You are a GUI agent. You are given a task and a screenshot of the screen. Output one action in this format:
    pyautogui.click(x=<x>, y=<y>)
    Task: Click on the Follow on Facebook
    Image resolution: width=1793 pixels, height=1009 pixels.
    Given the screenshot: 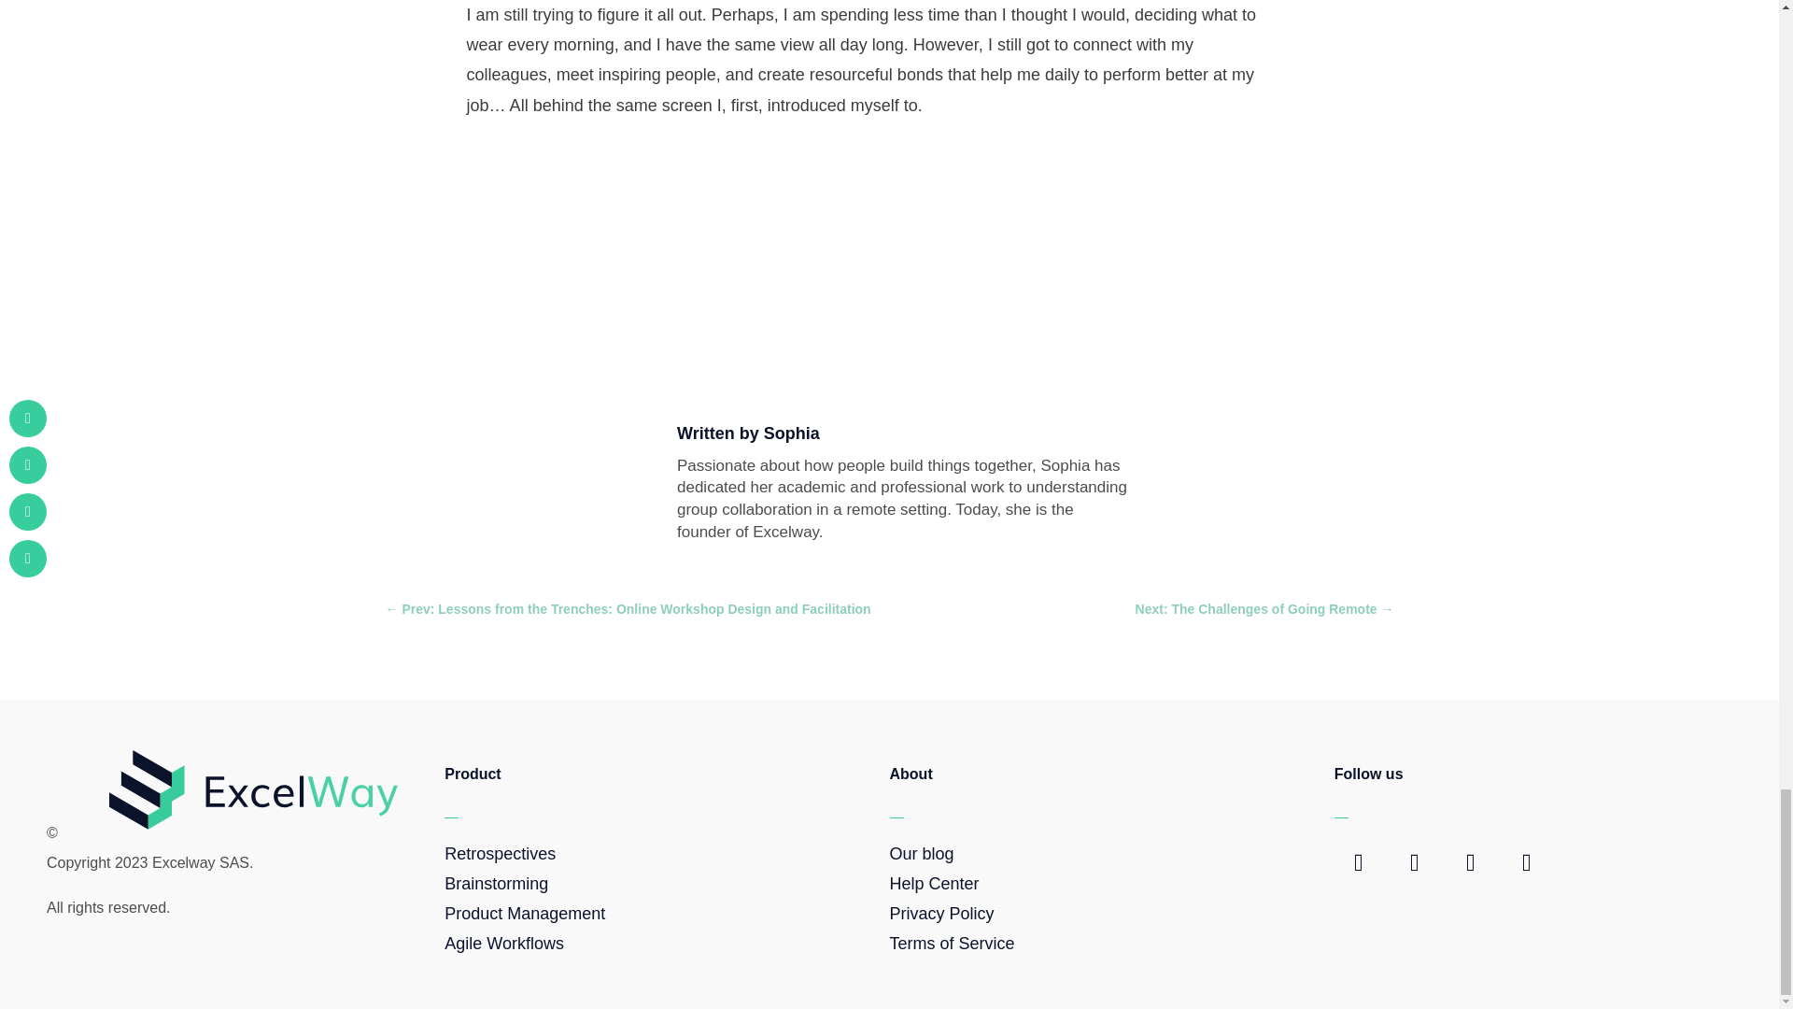 What is the action you would take?
    pyautogui.click(x=1358, y=863)
    